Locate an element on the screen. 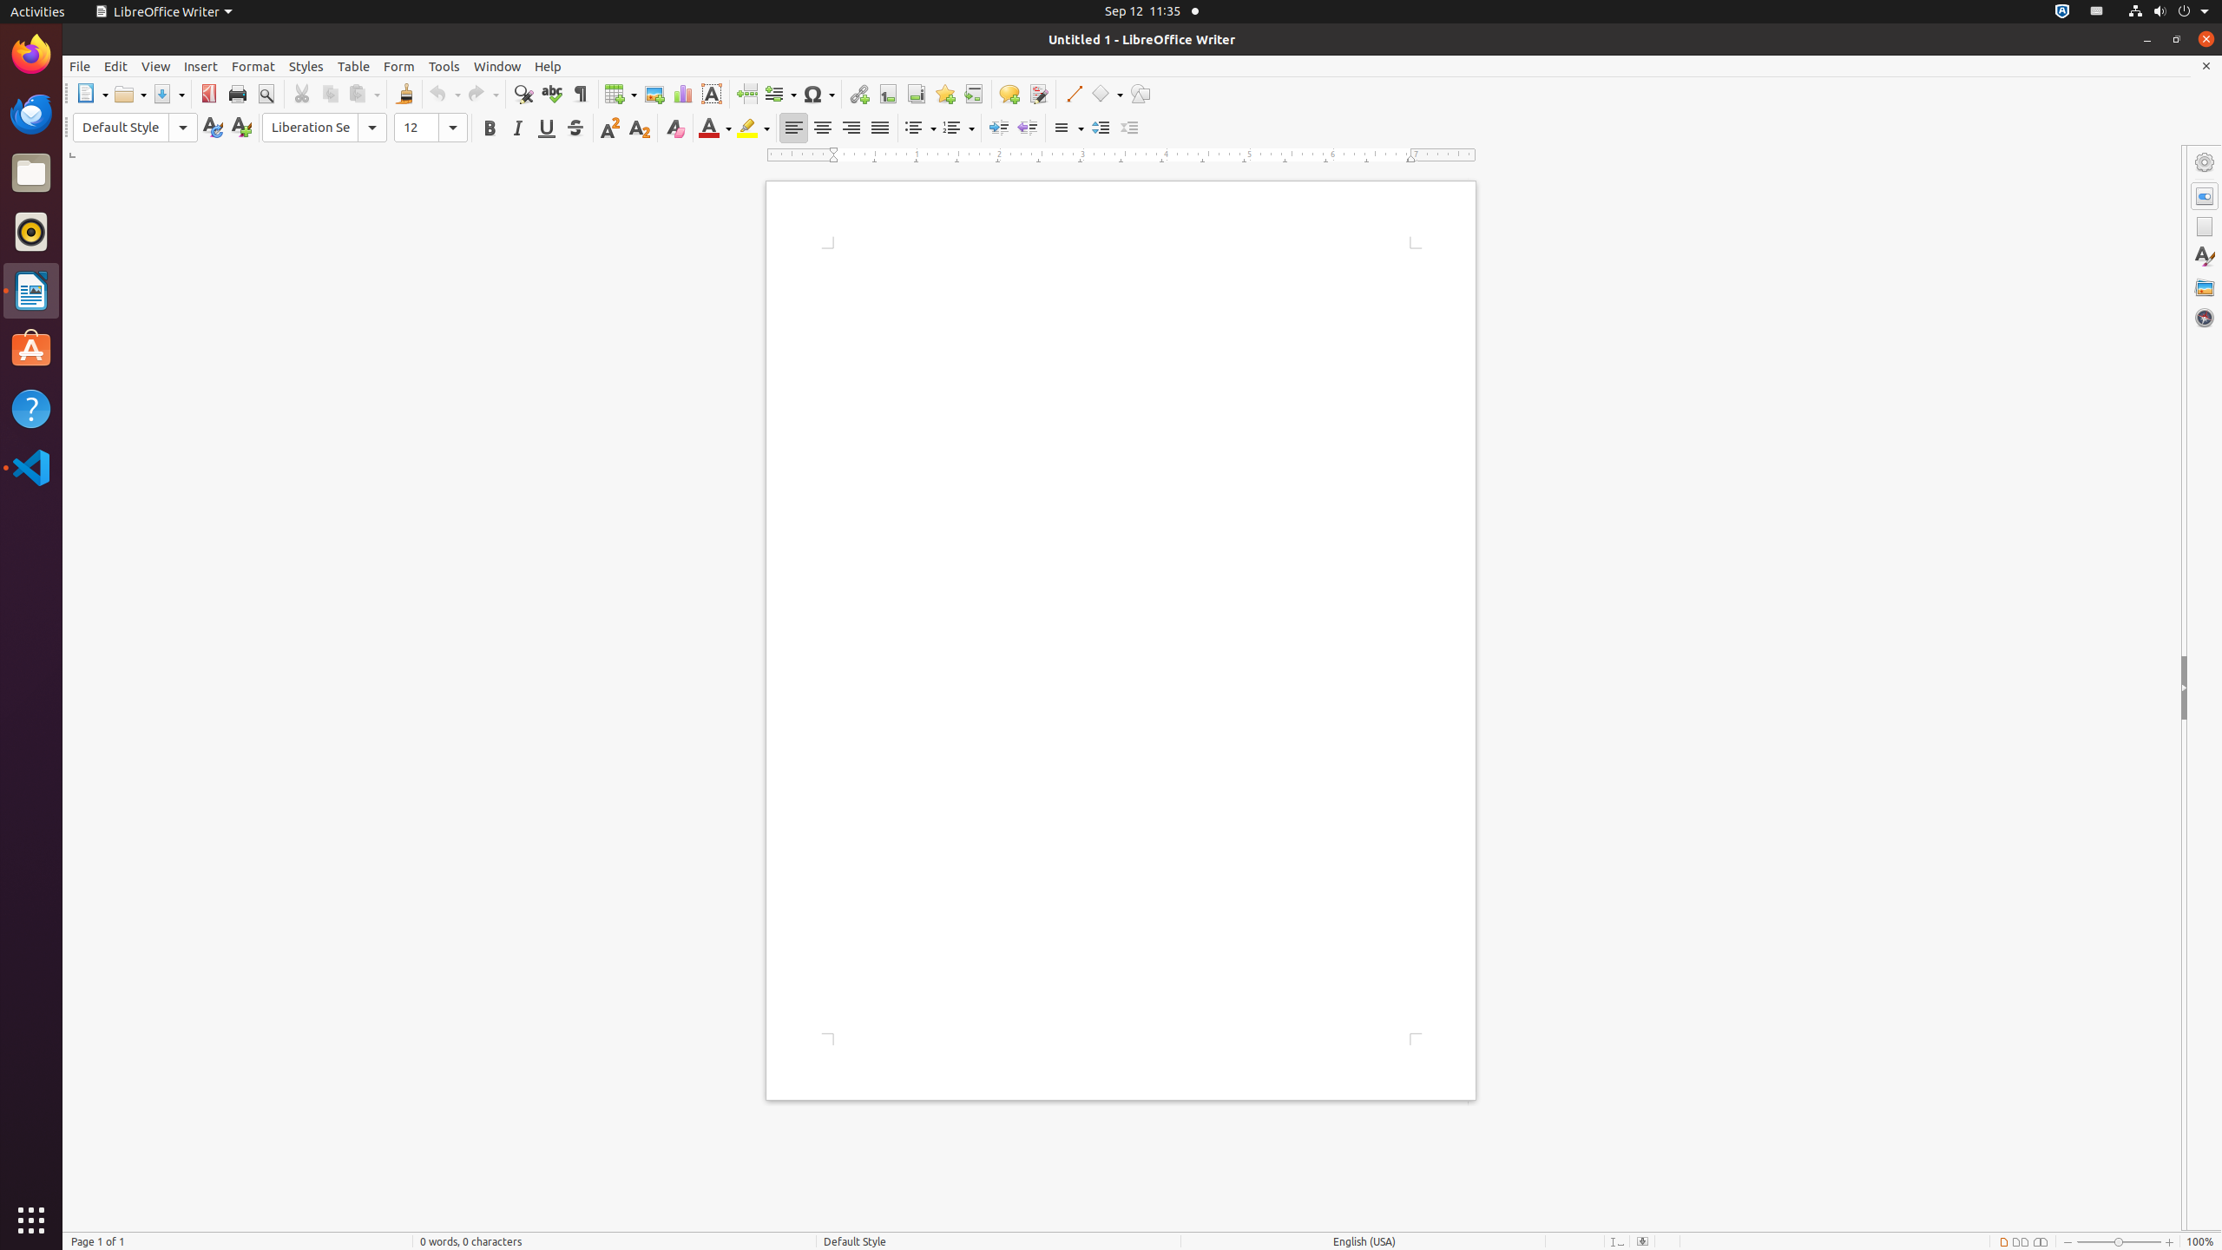  Track Changes Functions is located at coordinates (1038, 94).